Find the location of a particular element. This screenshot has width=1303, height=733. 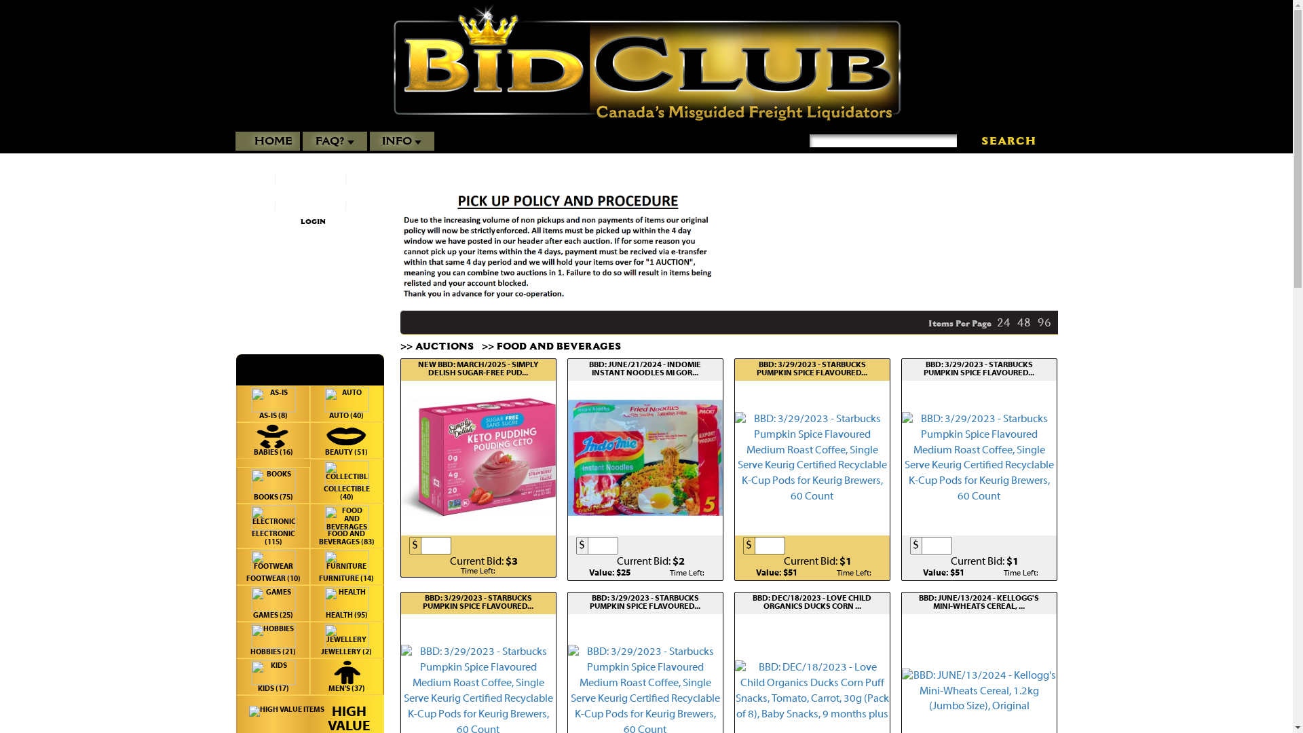

FOOD AND BEVERAGES is located at coordinates (347, 518).